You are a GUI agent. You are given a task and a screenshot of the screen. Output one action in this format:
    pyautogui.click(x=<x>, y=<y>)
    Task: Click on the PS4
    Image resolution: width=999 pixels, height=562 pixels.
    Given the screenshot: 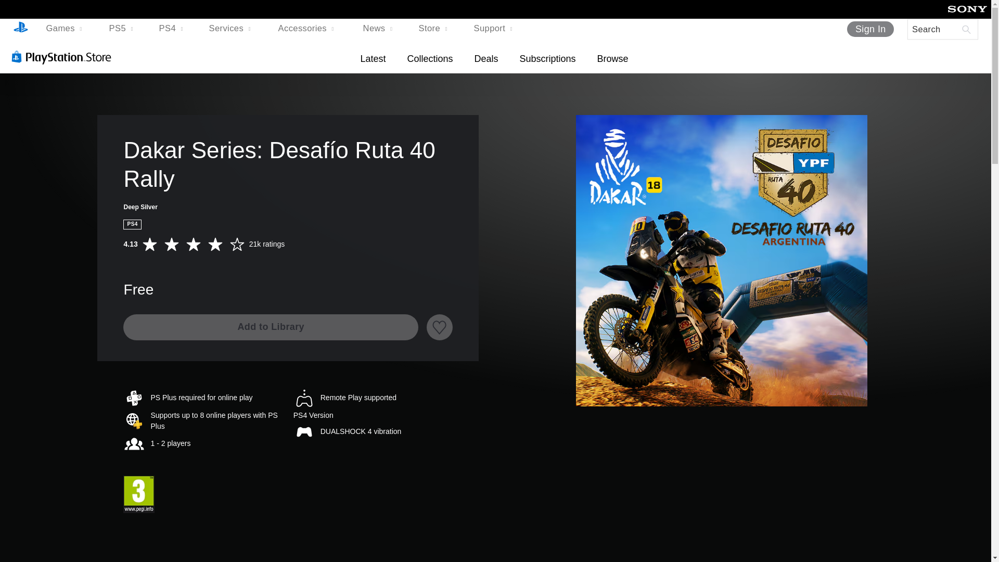 What is the action you would take?
    pyautogui.click(x=172, y=29)
    